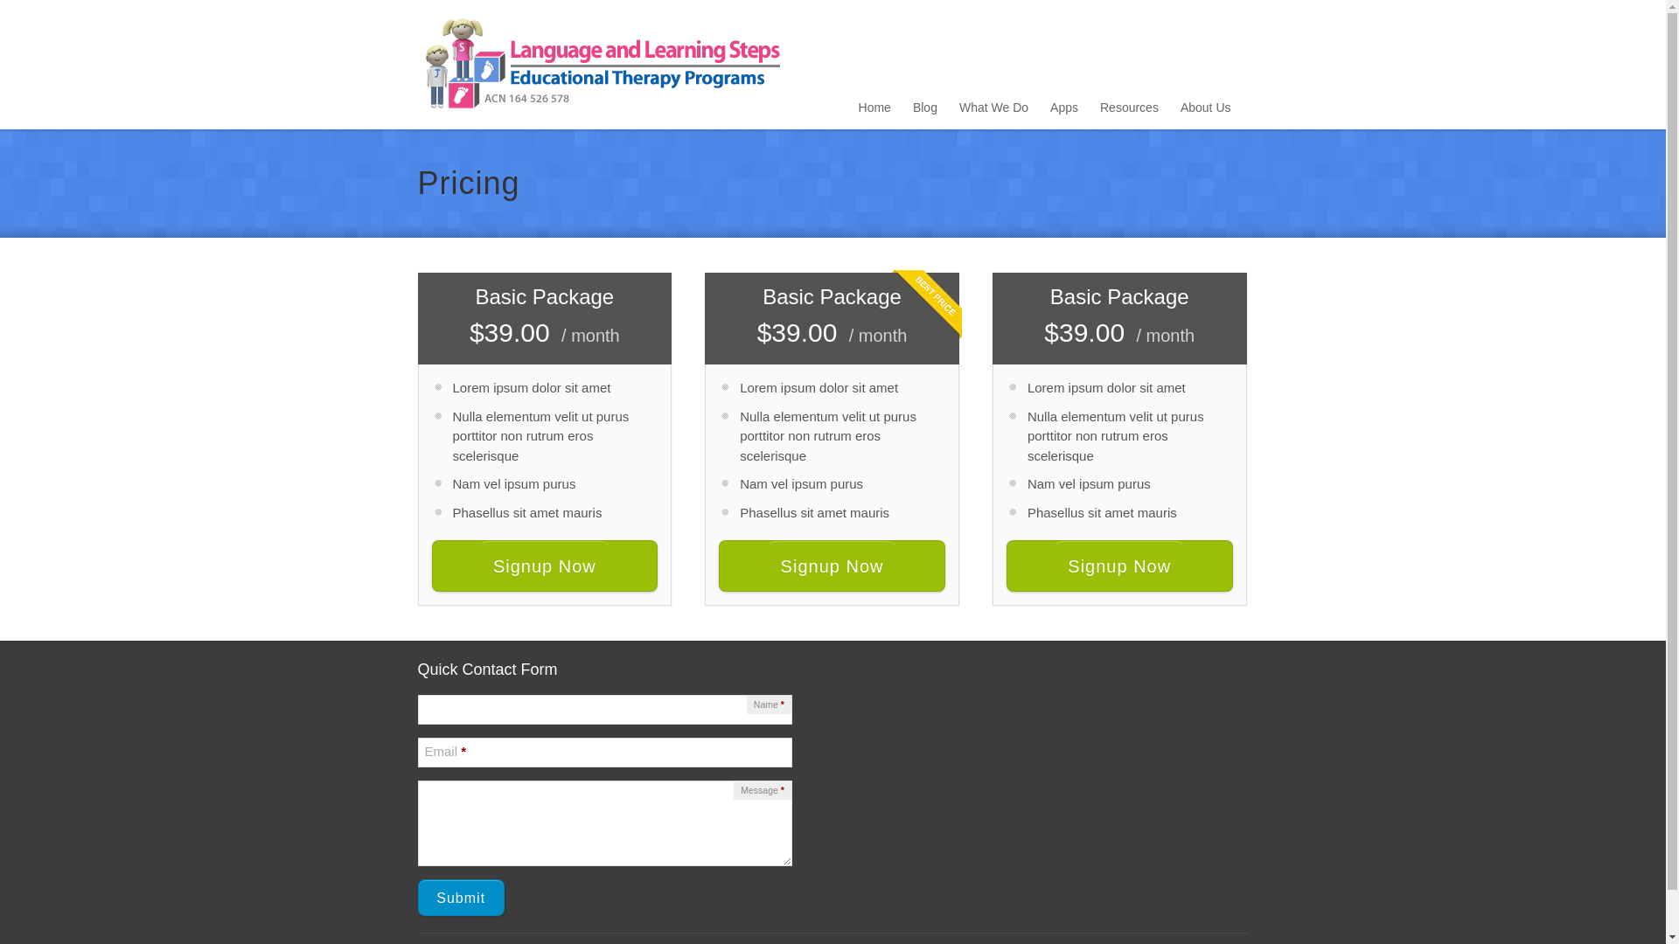  Describe the element at coordinates (545, 566) in the screenshot. I see `Signup Now` at that location.